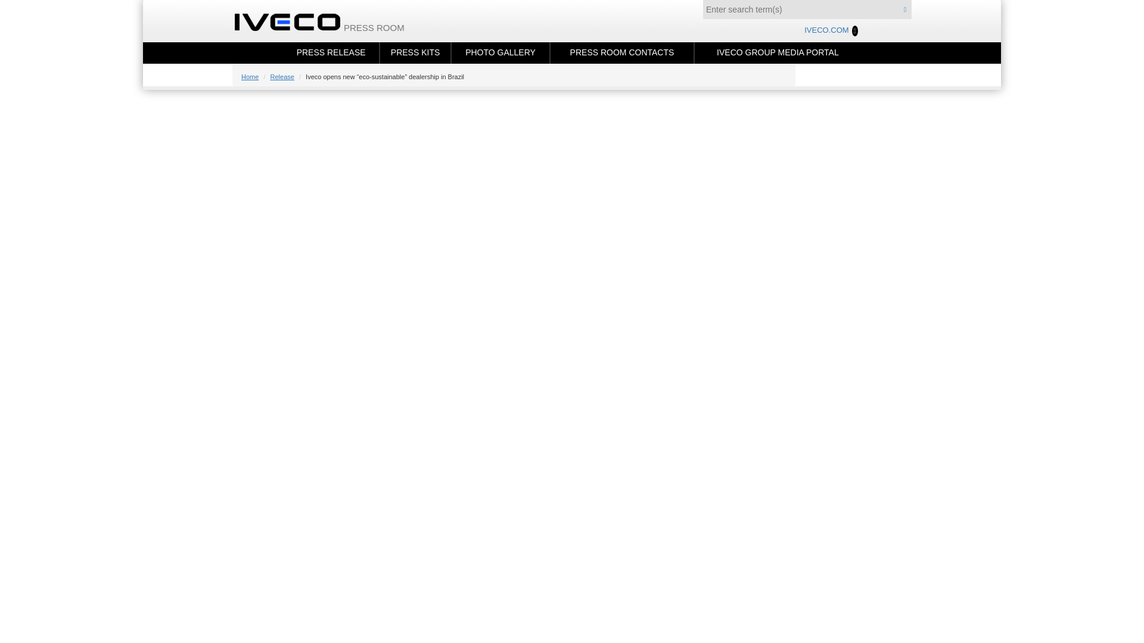 This screenshot has width=1144, height=643. Describe the element at coordinates (831, 31) in the screenshot. I see `IVECO.COM` at that location.